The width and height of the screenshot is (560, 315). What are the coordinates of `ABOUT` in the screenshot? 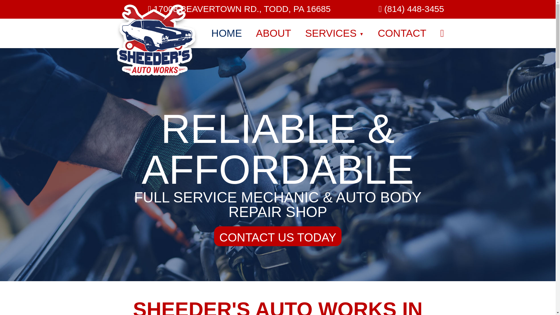 It's located at (274, 33).